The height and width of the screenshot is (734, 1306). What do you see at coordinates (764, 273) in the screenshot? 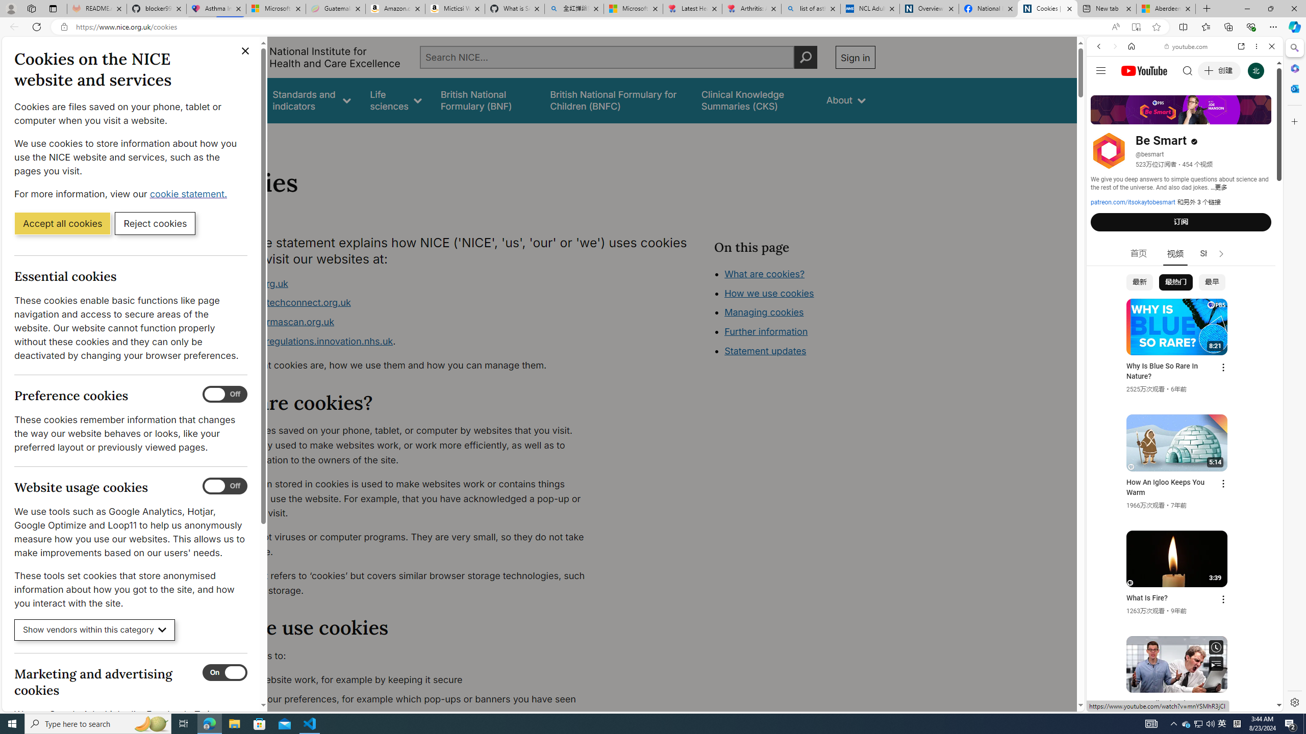
I see `What are cookies?` at bounding box center [764, 273].